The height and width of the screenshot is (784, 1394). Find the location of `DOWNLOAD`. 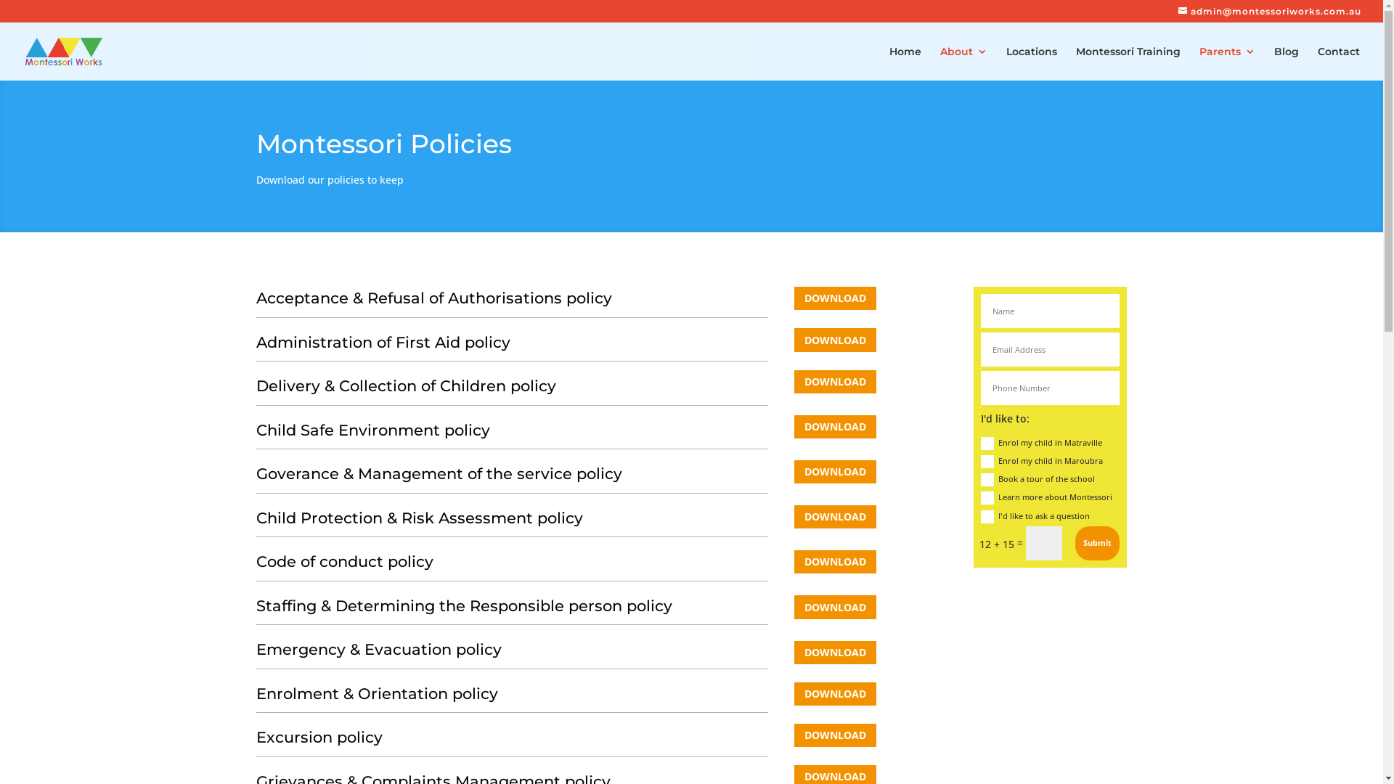

DOWNLOAD is located at coordinates (835, 472).